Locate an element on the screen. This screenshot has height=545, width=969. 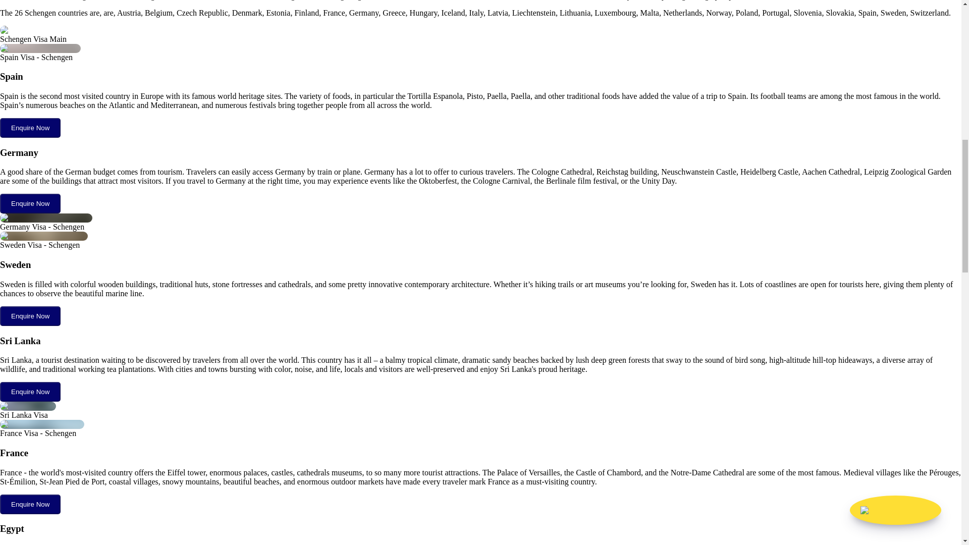
Enquire Now is located at coordinates (30, 392).